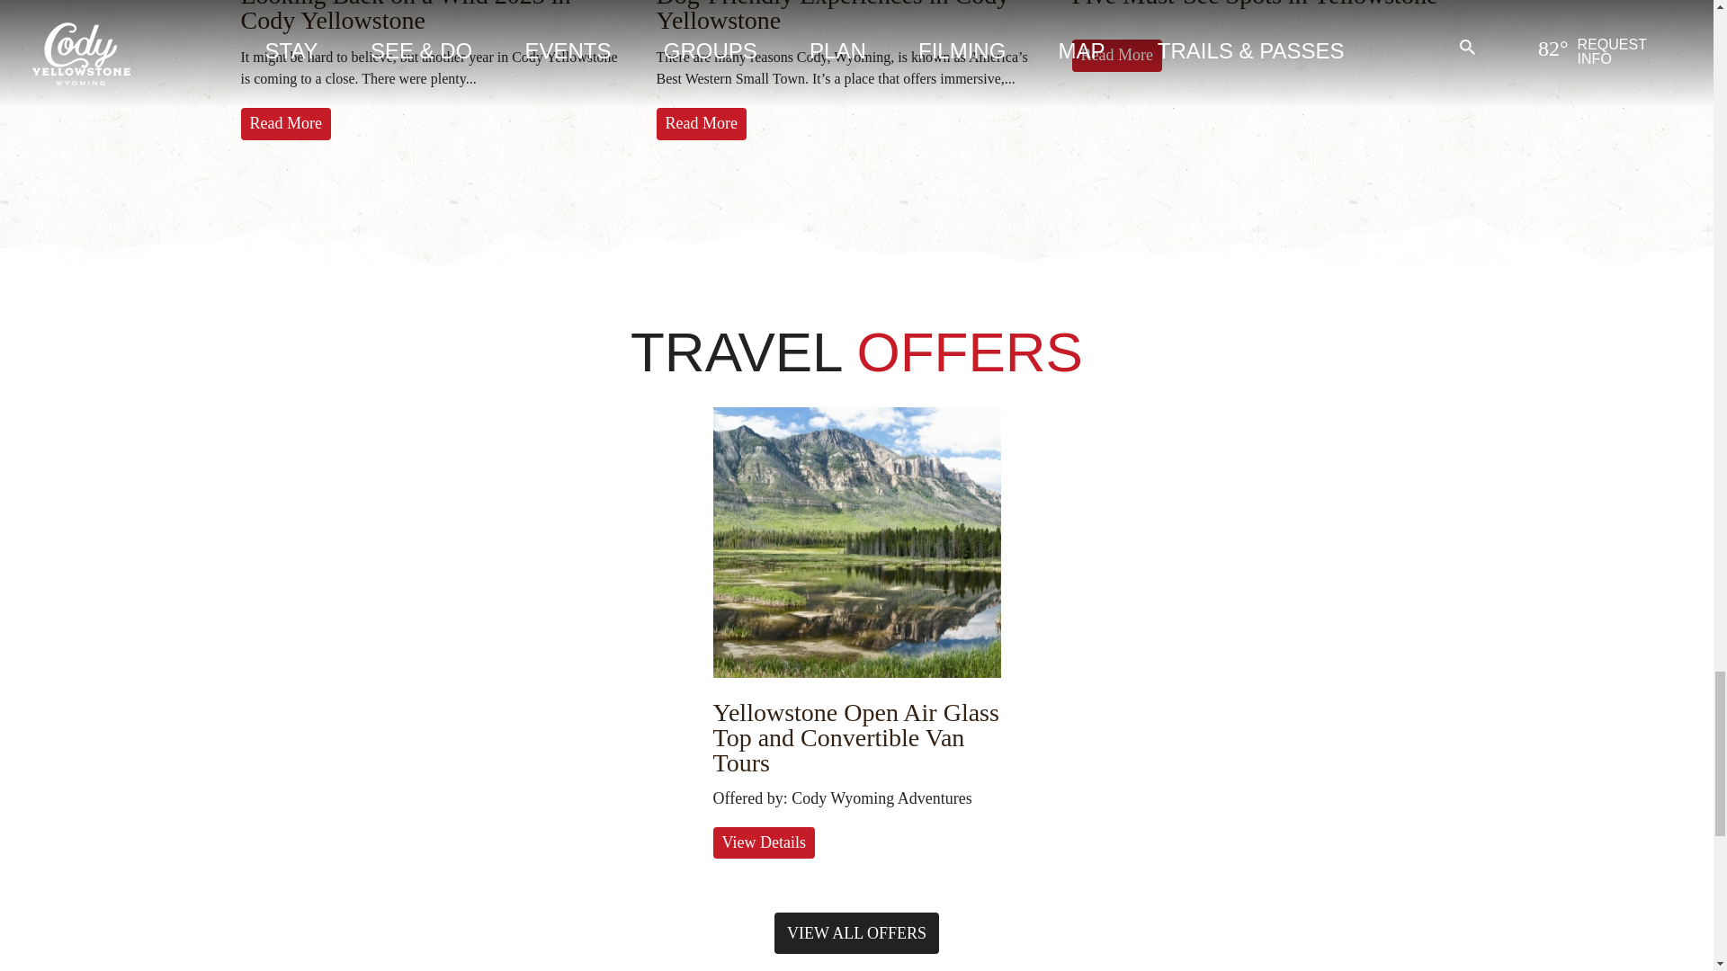 This screenshot has height=971, width=1727. What do you see at coordinates (763, 842) in the screenshot?
I see `View Details` at bounding box center [763, 842].